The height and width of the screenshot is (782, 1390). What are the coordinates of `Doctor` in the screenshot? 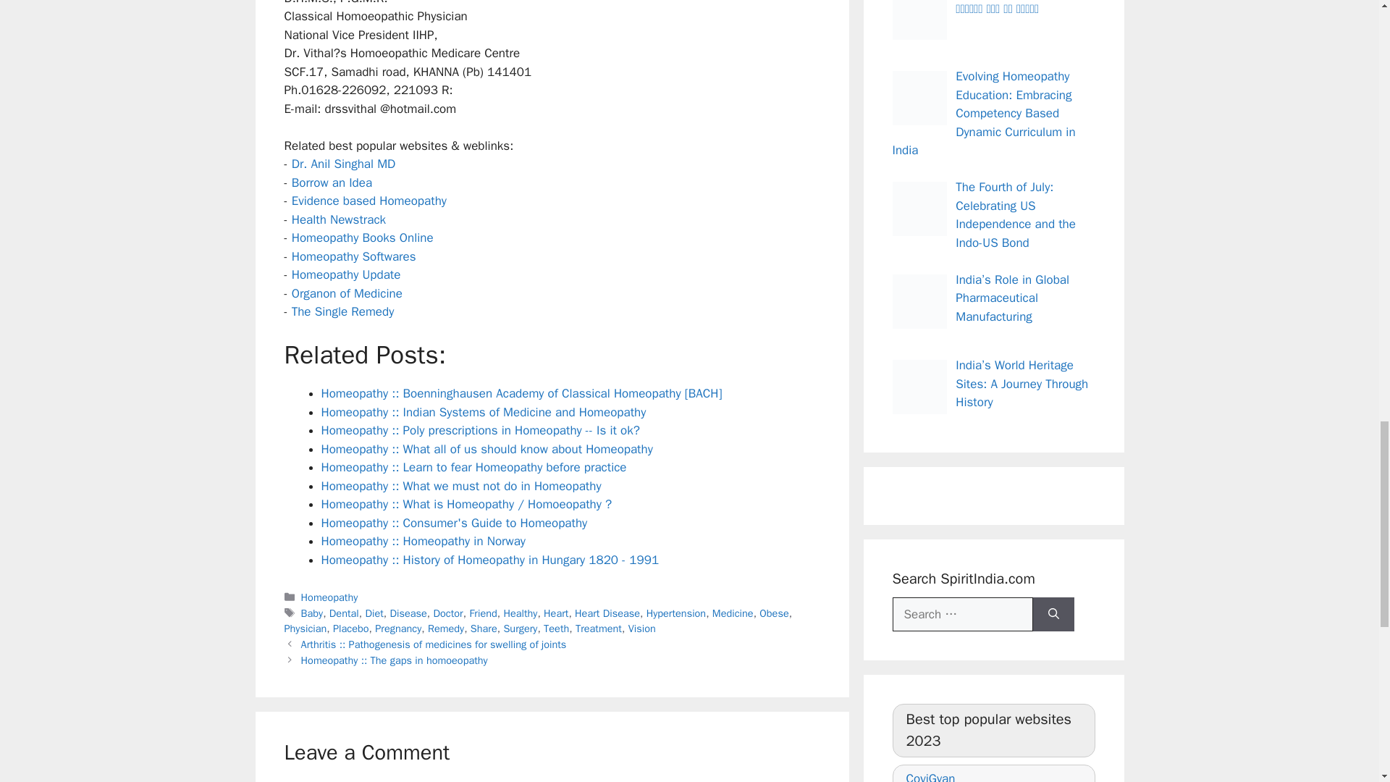 It's located at (447, 613).